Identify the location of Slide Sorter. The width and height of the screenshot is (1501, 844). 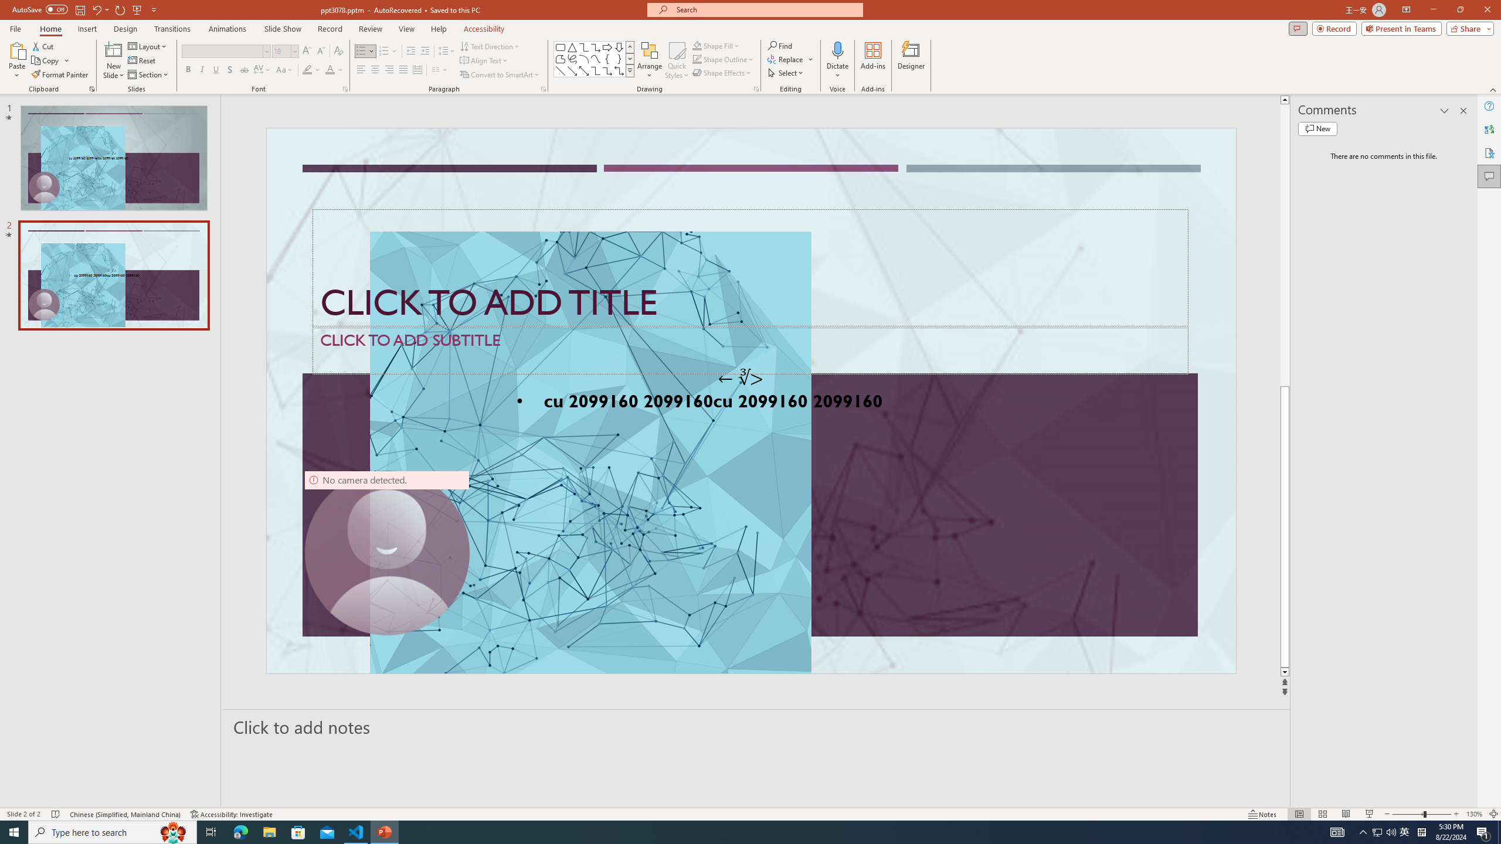
(1322, 814).